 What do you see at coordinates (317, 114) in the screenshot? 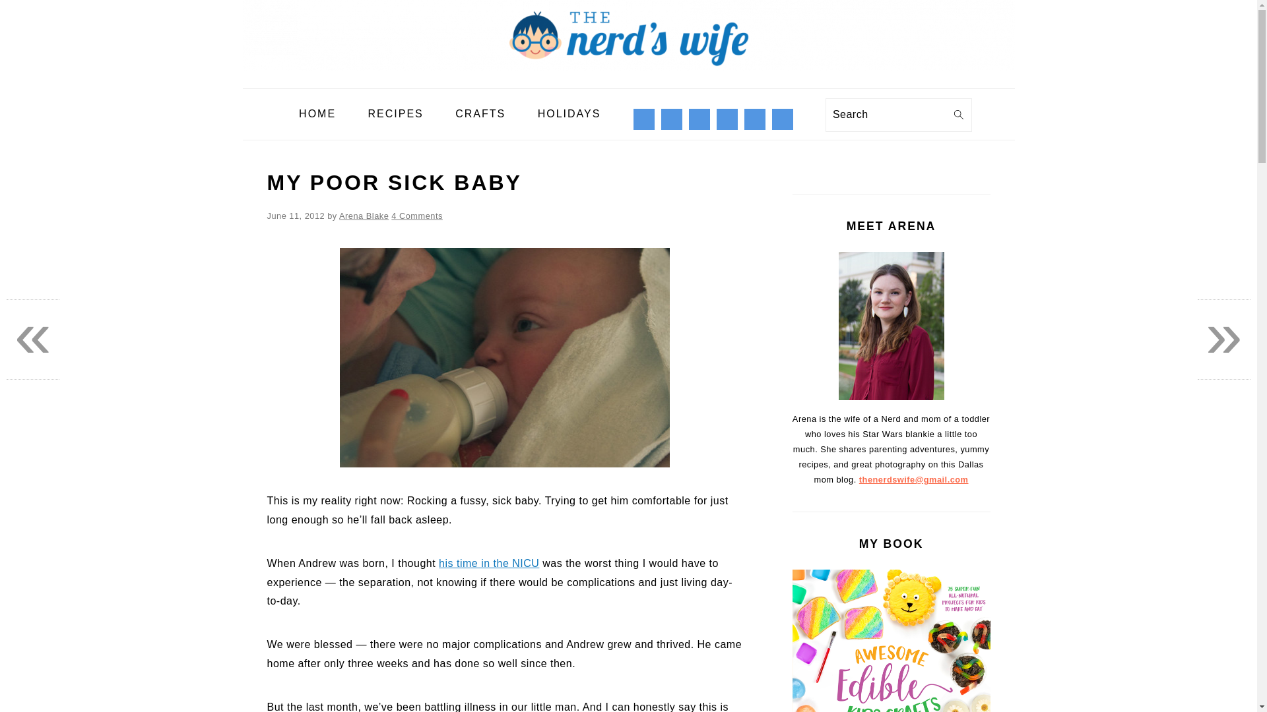
I see `HOME` at bounding box center [317, 114].